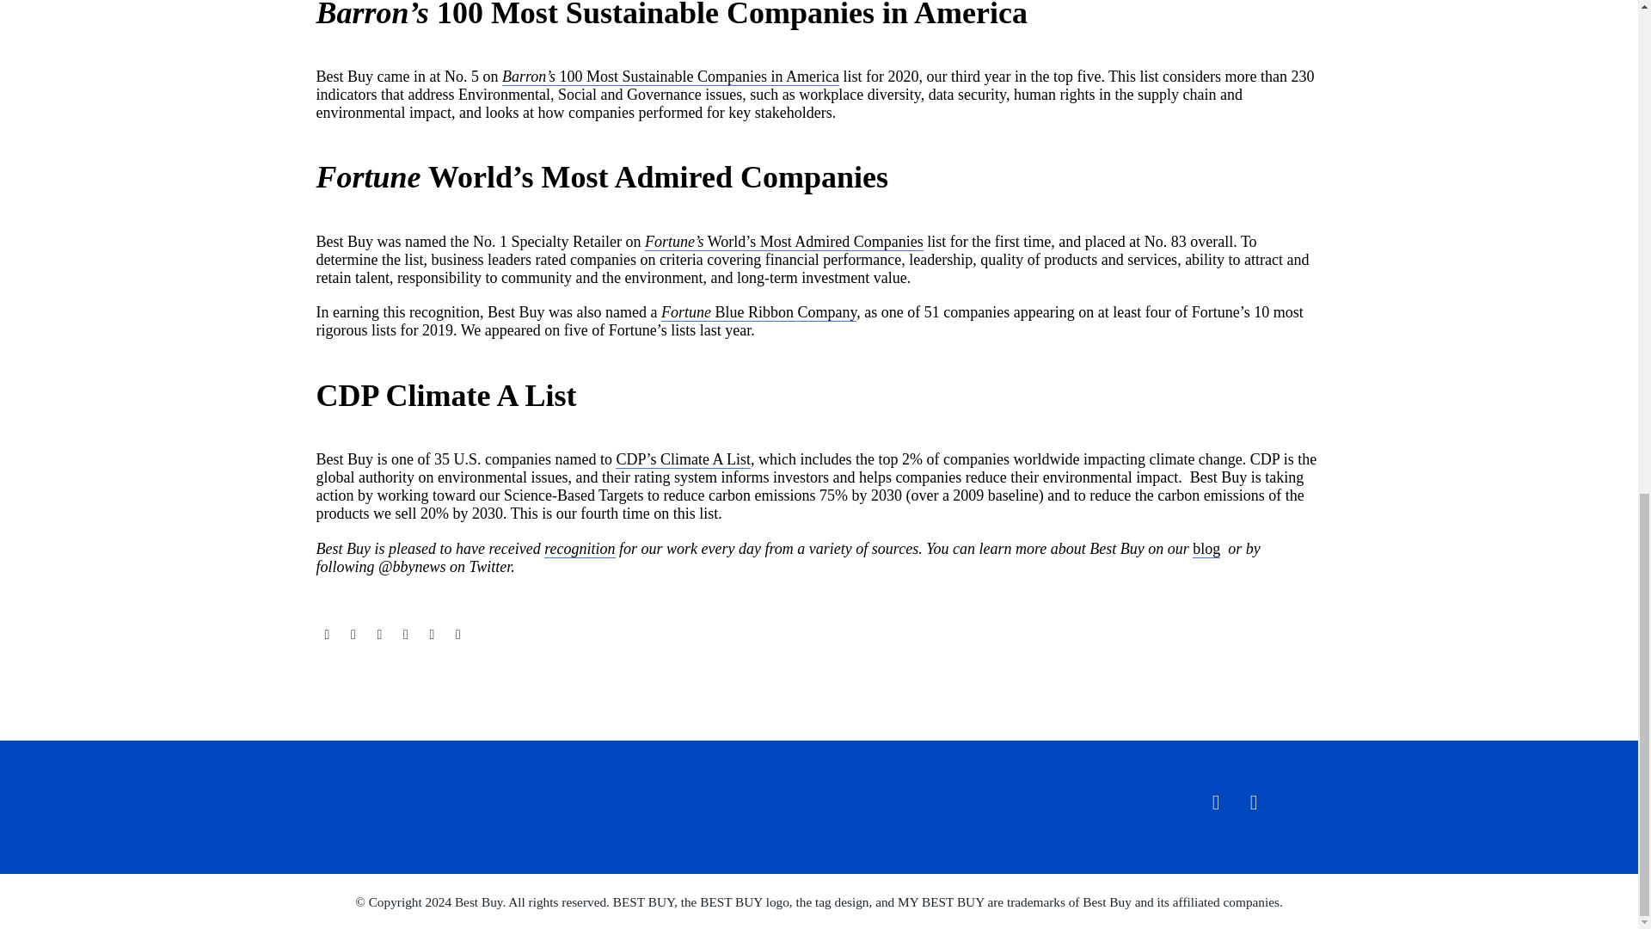 This screenshot has height=929, width=1651. What do you see at coordinates (327, 635) in the screenshot?
I see `Facebook` at bounding box center [327, 635].